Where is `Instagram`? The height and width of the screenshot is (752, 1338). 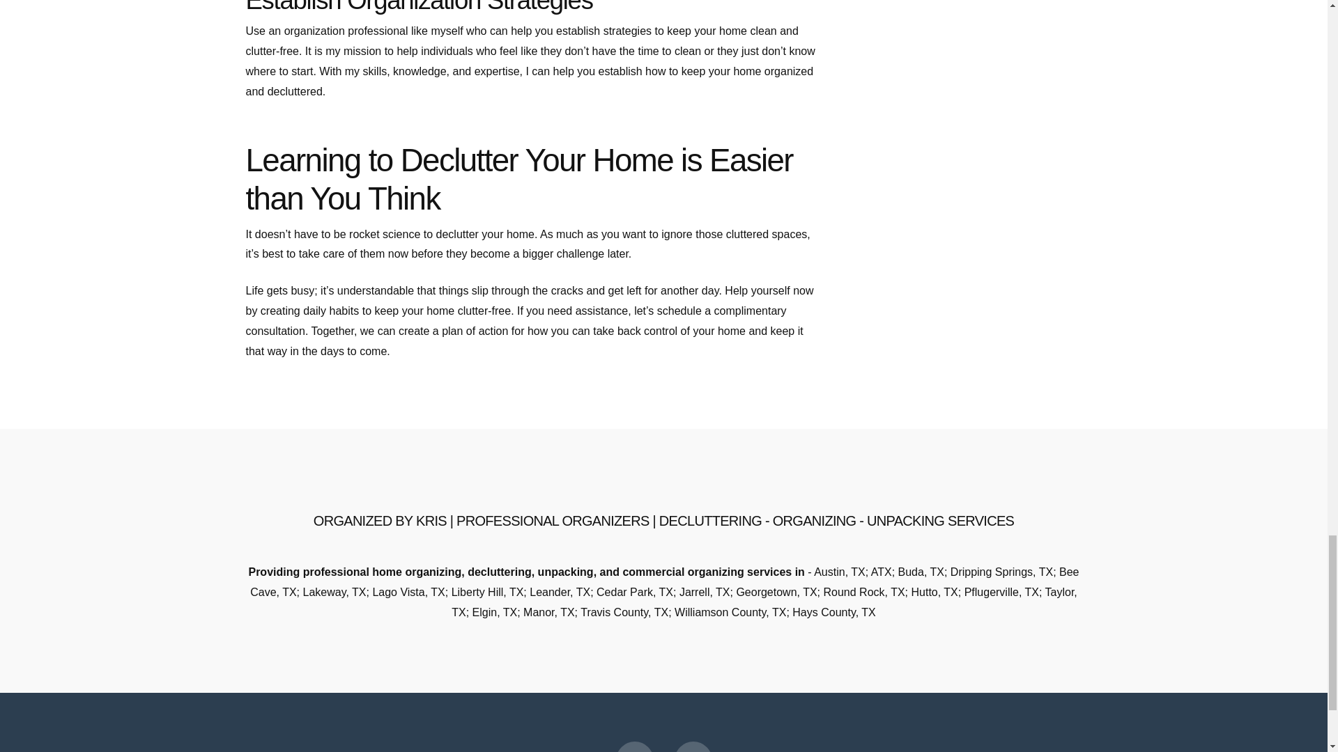
Instagram is located at coordinates (693, 746).